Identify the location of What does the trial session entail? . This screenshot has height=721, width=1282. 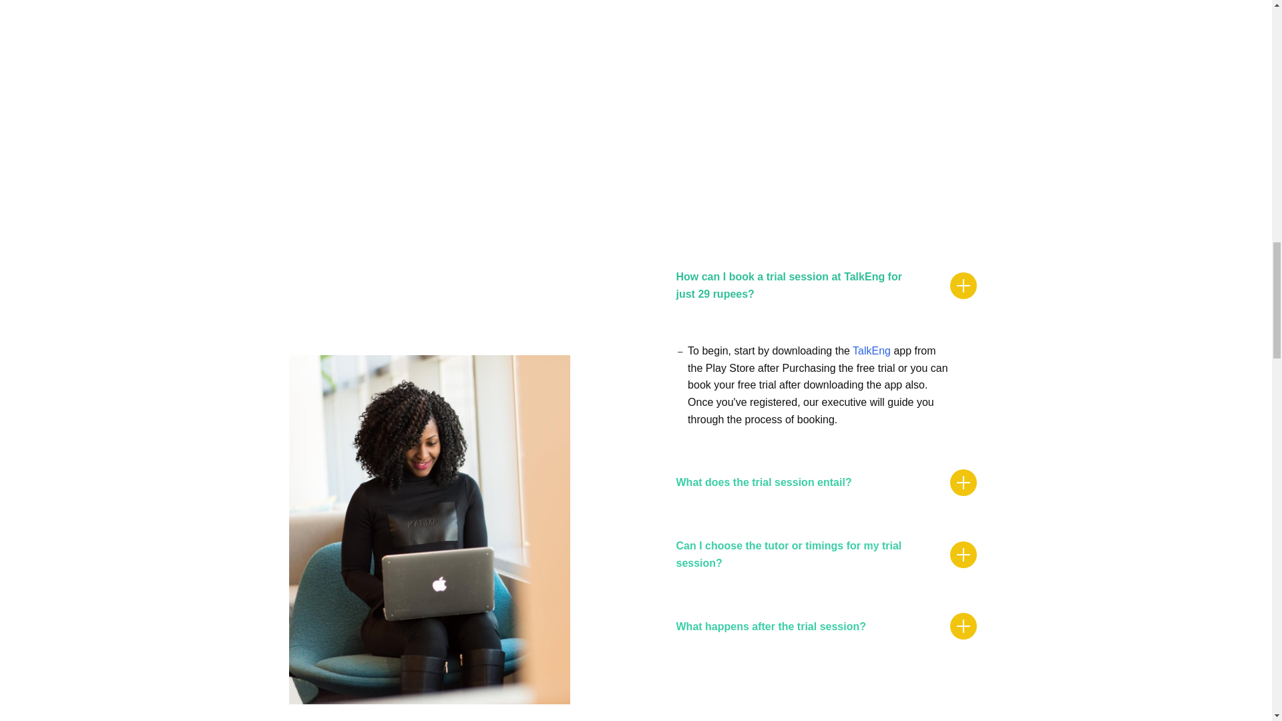
(825, 482).